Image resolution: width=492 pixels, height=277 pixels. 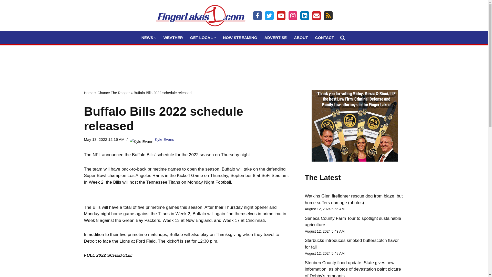 I want to click on Email Us, so click(x=316, y=15).